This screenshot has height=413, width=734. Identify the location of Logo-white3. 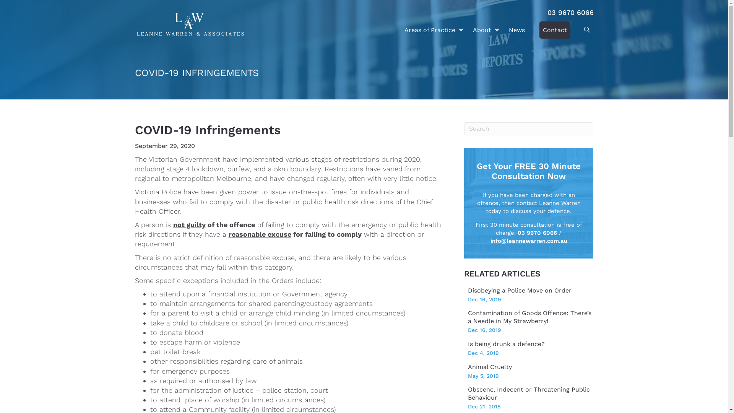
(190, 24).